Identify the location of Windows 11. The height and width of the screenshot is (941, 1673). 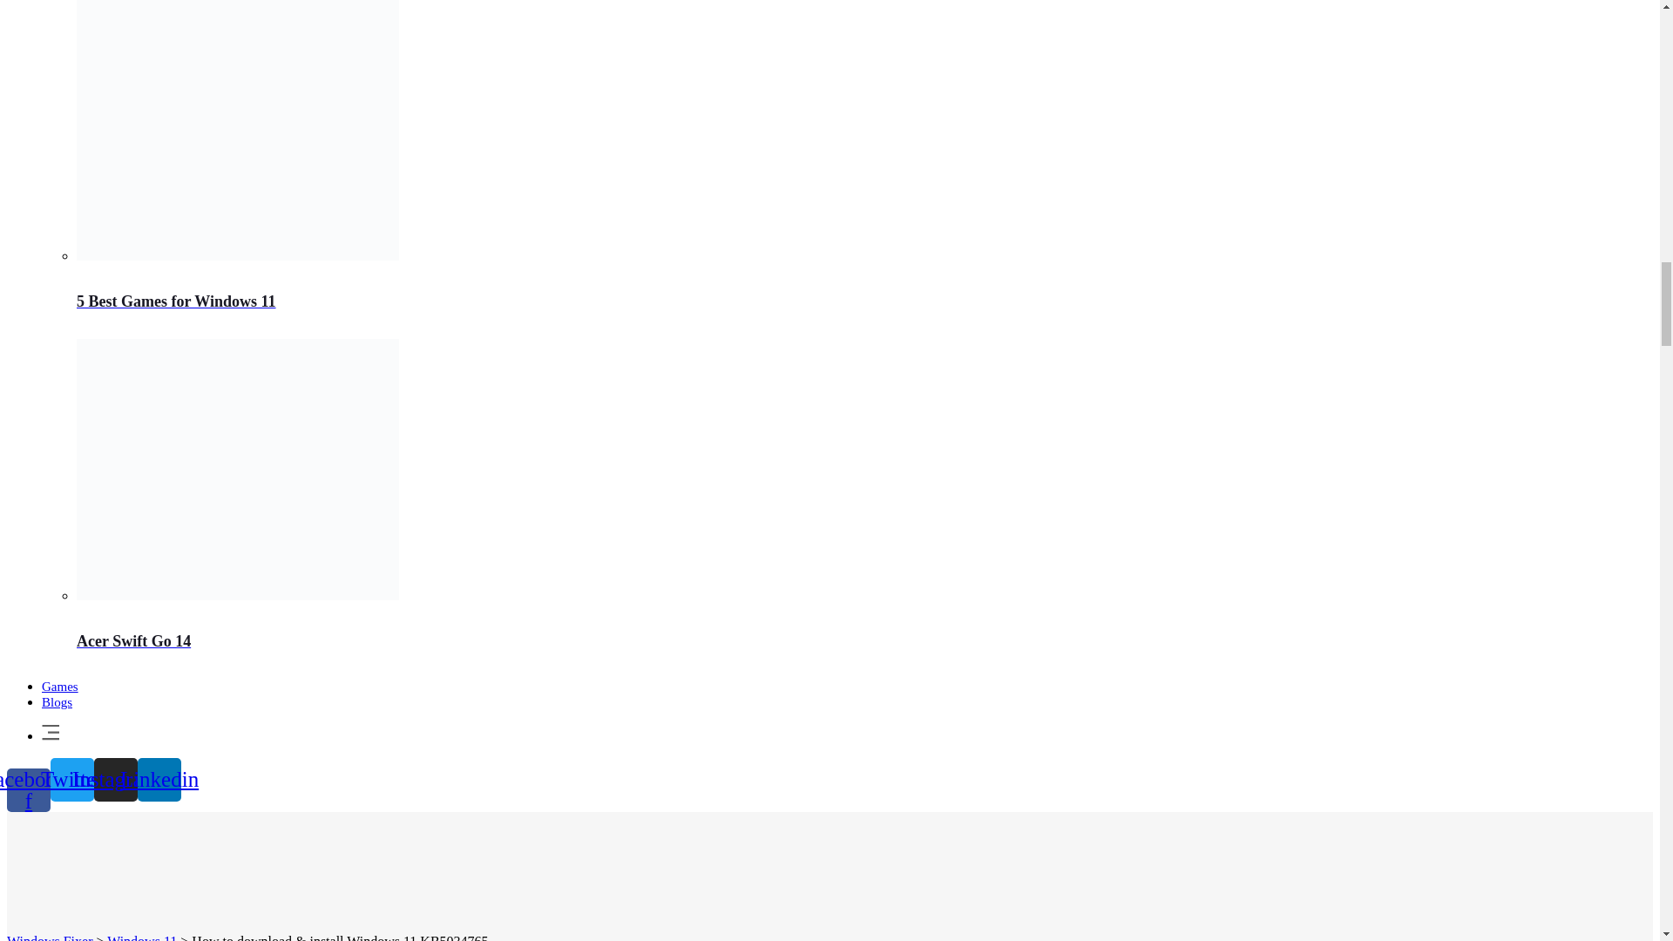
(141, 938).